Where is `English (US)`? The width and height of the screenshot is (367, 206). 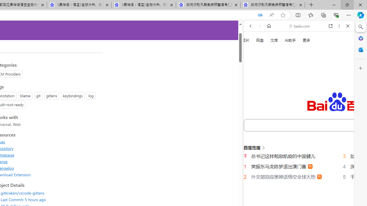
English (US) is located at coordinates (299, 166).